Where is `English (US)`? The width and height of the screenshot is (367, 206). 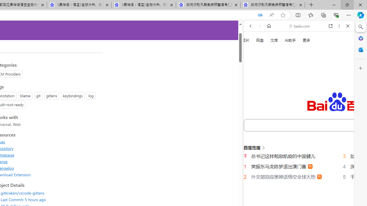
English (US) is located at coordinates (299, 166).